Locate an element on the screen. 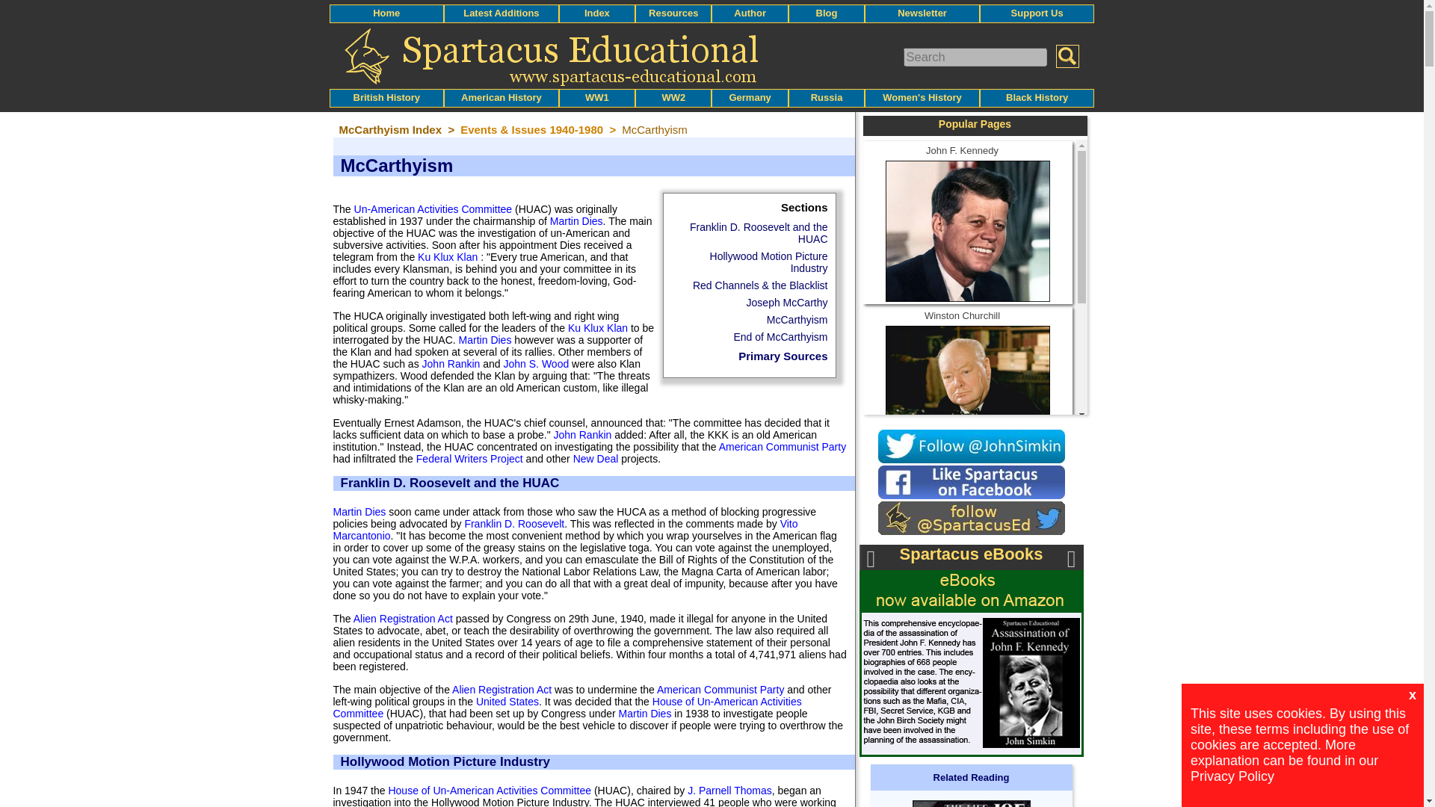  Russia is located at coordinates (827, 97).